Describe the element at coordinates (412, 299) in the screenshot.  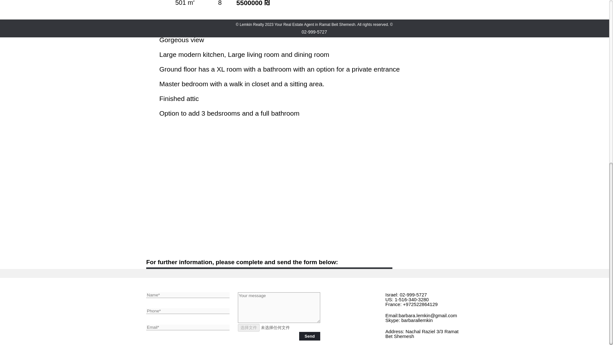
I see `1-516-340-3280` at that location.